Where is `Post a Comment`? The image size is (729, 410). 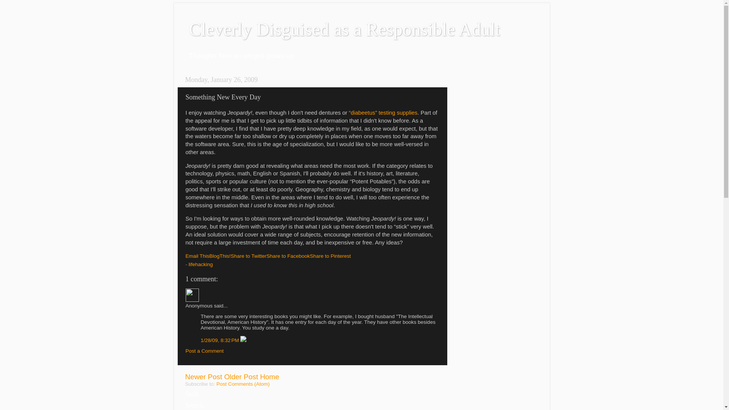
Post a Comment is located at coordinates (204, 351).